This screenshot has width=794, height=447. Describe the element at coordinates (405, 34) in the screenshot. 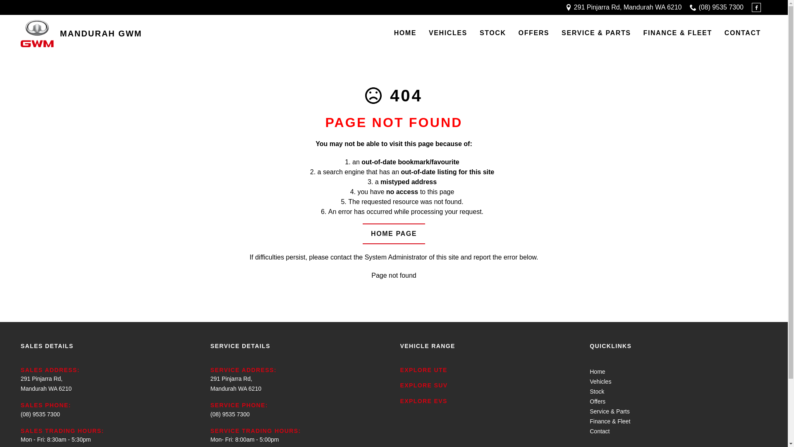

I see `HOME` at that location.